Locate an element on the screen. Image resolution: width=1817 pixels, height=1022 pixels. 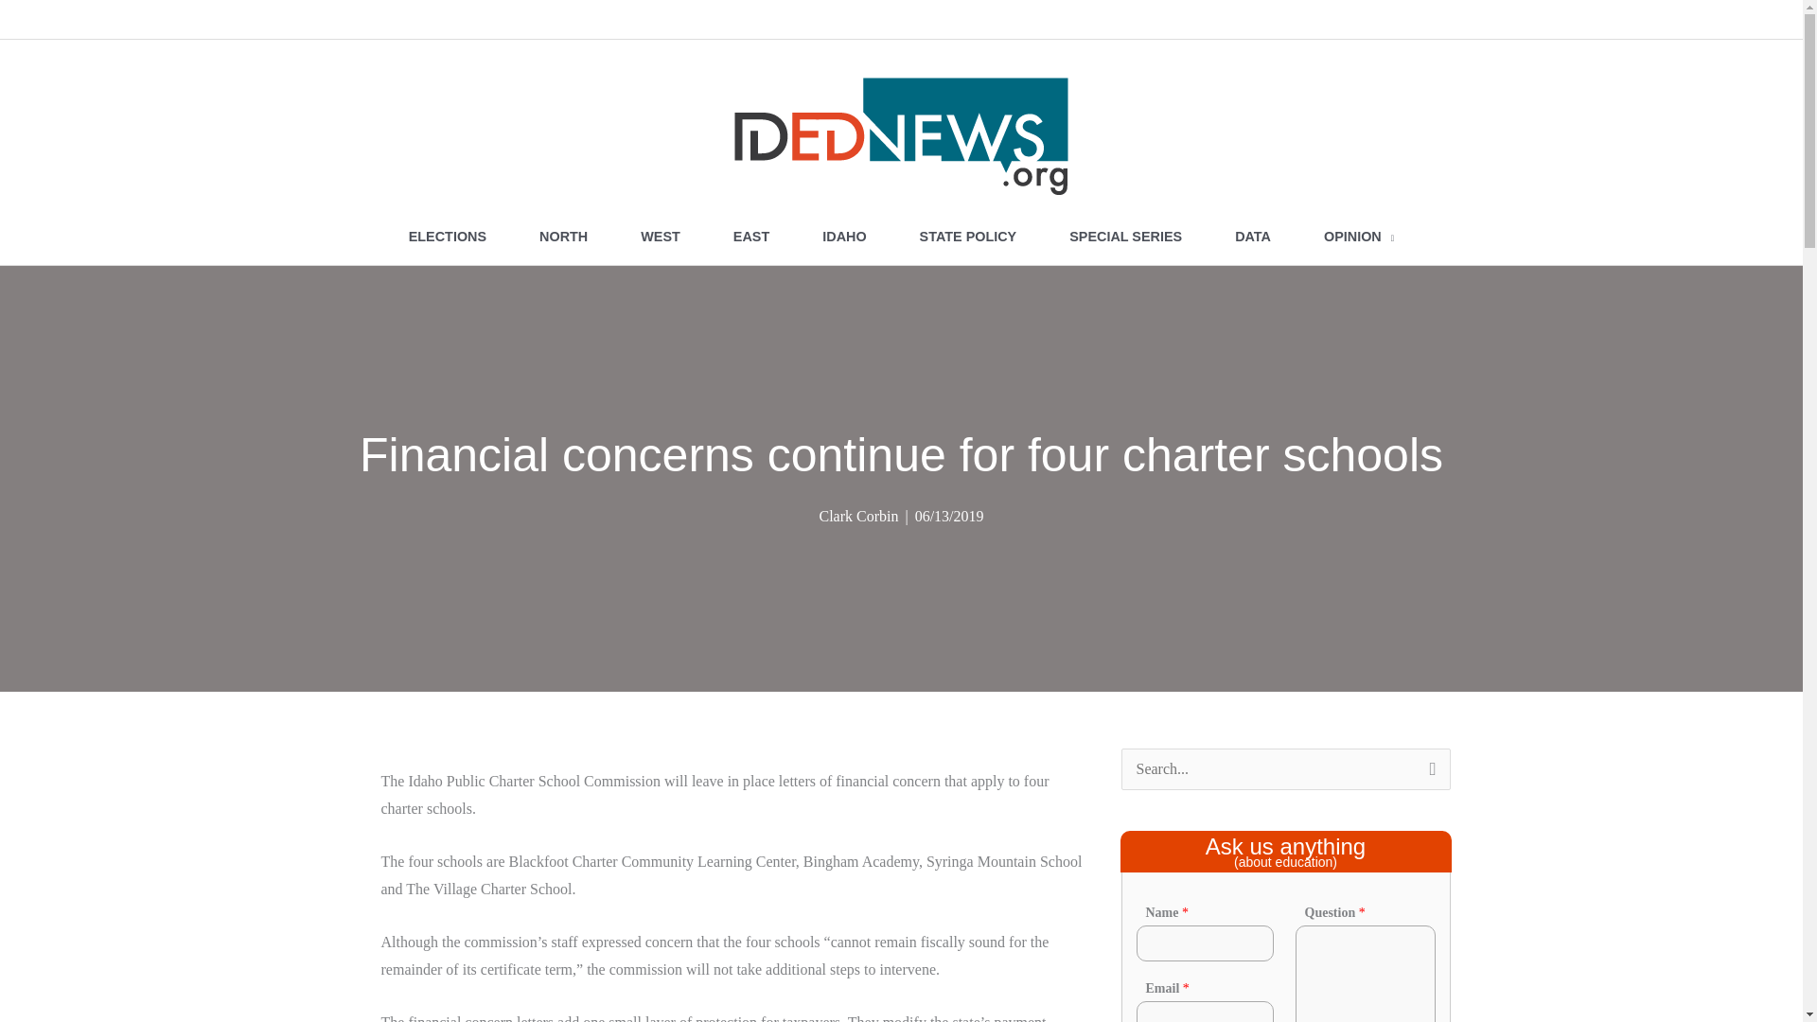
EAST is located at coordinates (750, 237).